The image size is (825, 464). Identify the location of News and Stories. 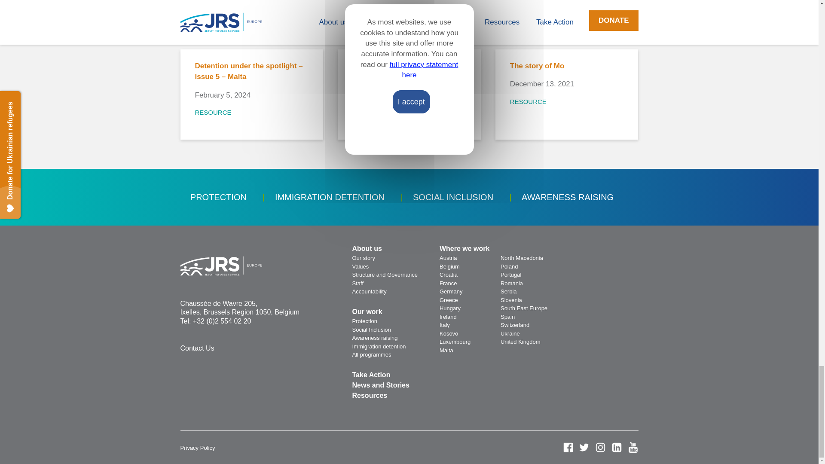
(381, 385).